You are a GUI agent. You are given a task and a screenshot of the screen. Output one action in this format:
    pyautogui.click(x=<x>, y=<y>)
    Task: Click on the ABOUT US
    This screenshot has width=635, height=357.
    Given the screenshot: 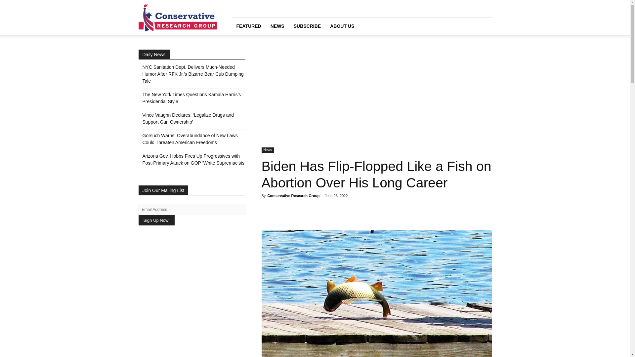 What is the action you would take?
    pyautogui.click(x=342, y=26)
    